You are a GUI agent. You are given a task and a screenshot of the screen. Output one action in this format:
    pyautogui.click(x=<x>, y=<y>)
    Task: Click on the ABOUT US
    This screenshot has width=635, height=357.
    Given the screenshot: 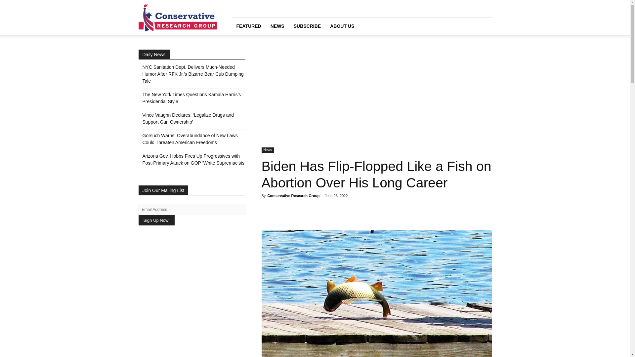 What is the action you would take?
    pyautogui.click(x=342, y=26)
    